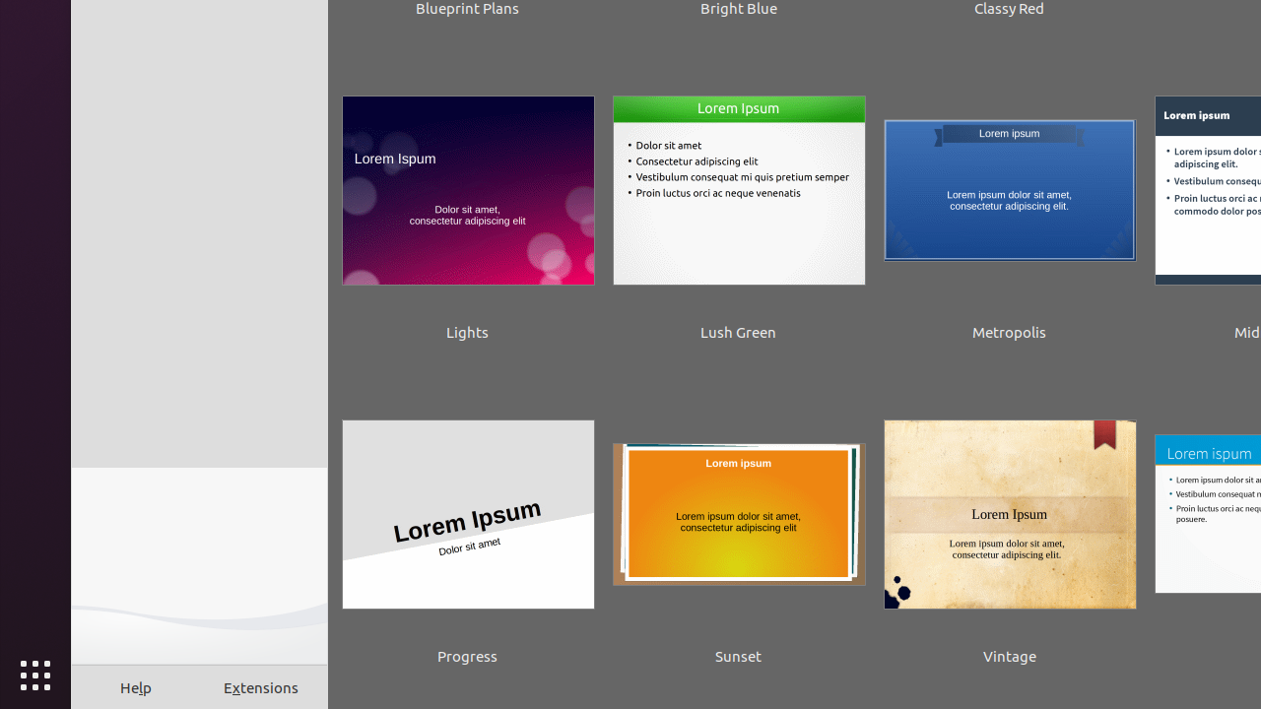 The width and height of the screenshot is (1261, 709). What do you see at coordinates (1010, 529) in the screenshot?
I see `Vintage` at bounding box center [1010, 529].